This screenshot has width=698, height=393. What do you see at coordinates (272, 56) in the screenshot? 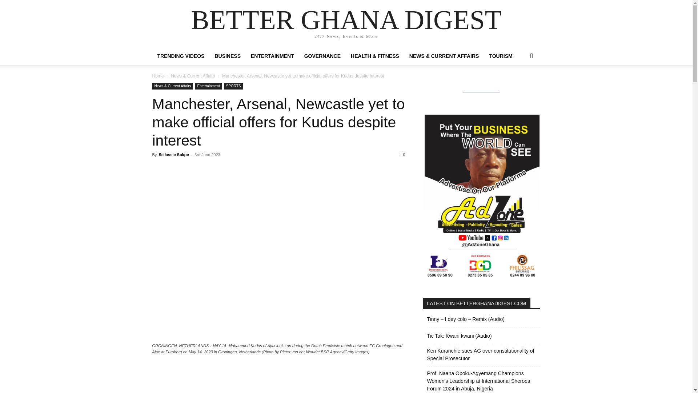
I see `ENTERTAINMENT` at bounding box center [272, 56].